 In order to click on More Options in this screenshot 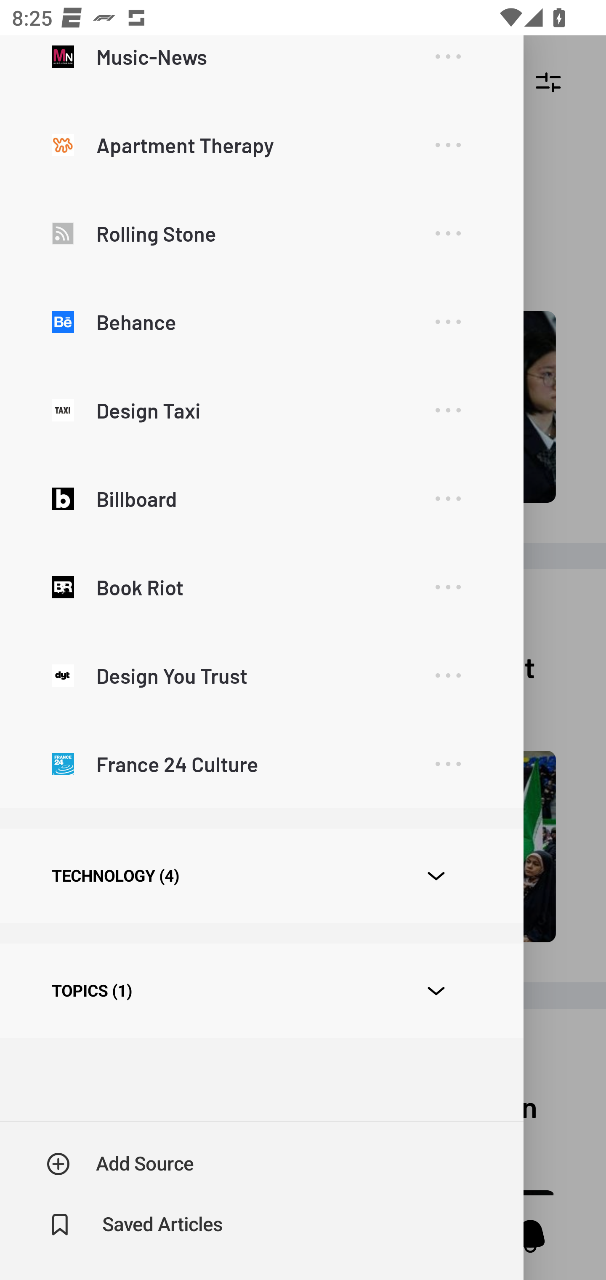, I will do `click(448, 322)`.